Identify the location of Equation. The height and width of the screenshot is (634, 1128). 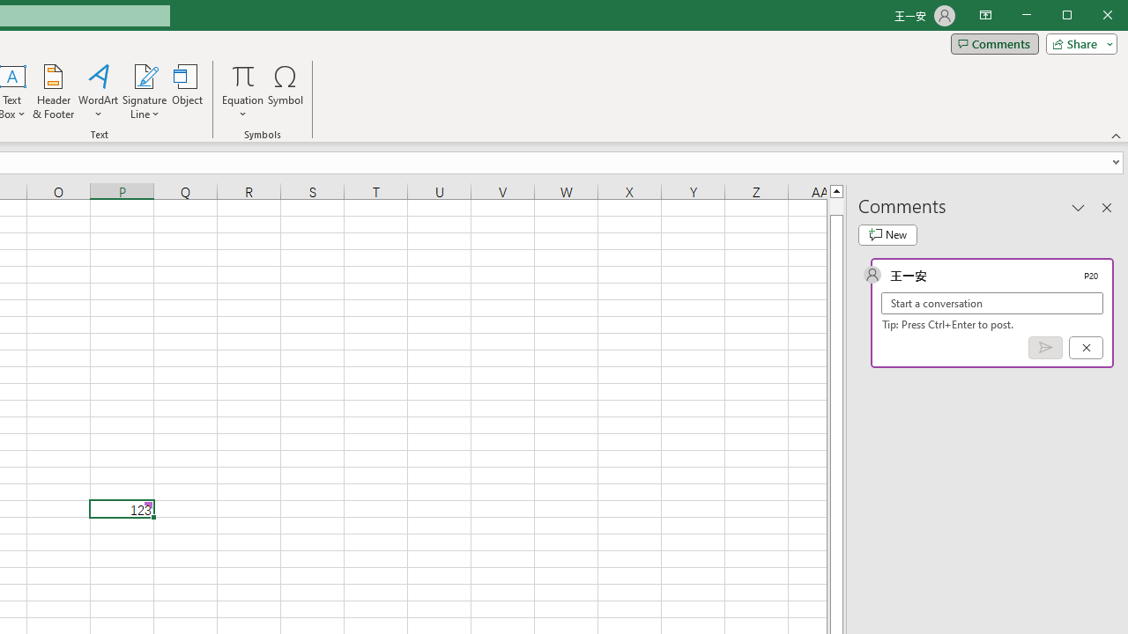
(243, 76).